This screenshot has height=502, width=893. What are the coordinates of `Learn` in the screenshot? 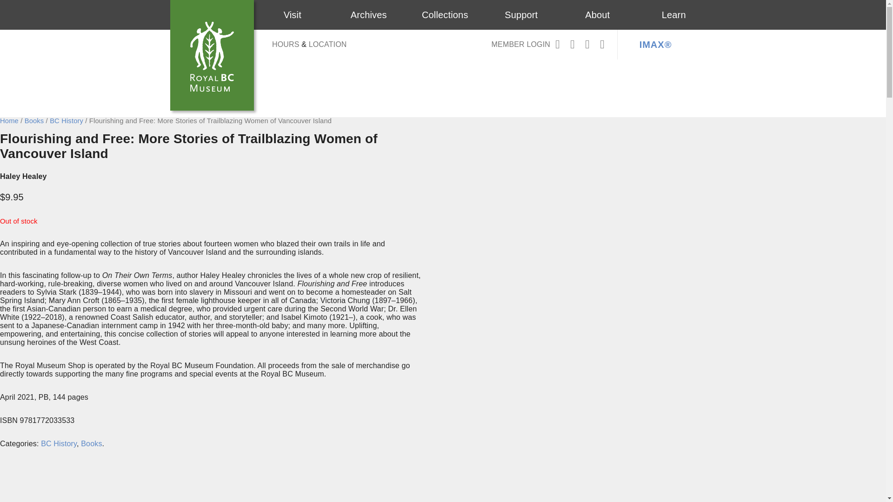 It's located at (673, 15).